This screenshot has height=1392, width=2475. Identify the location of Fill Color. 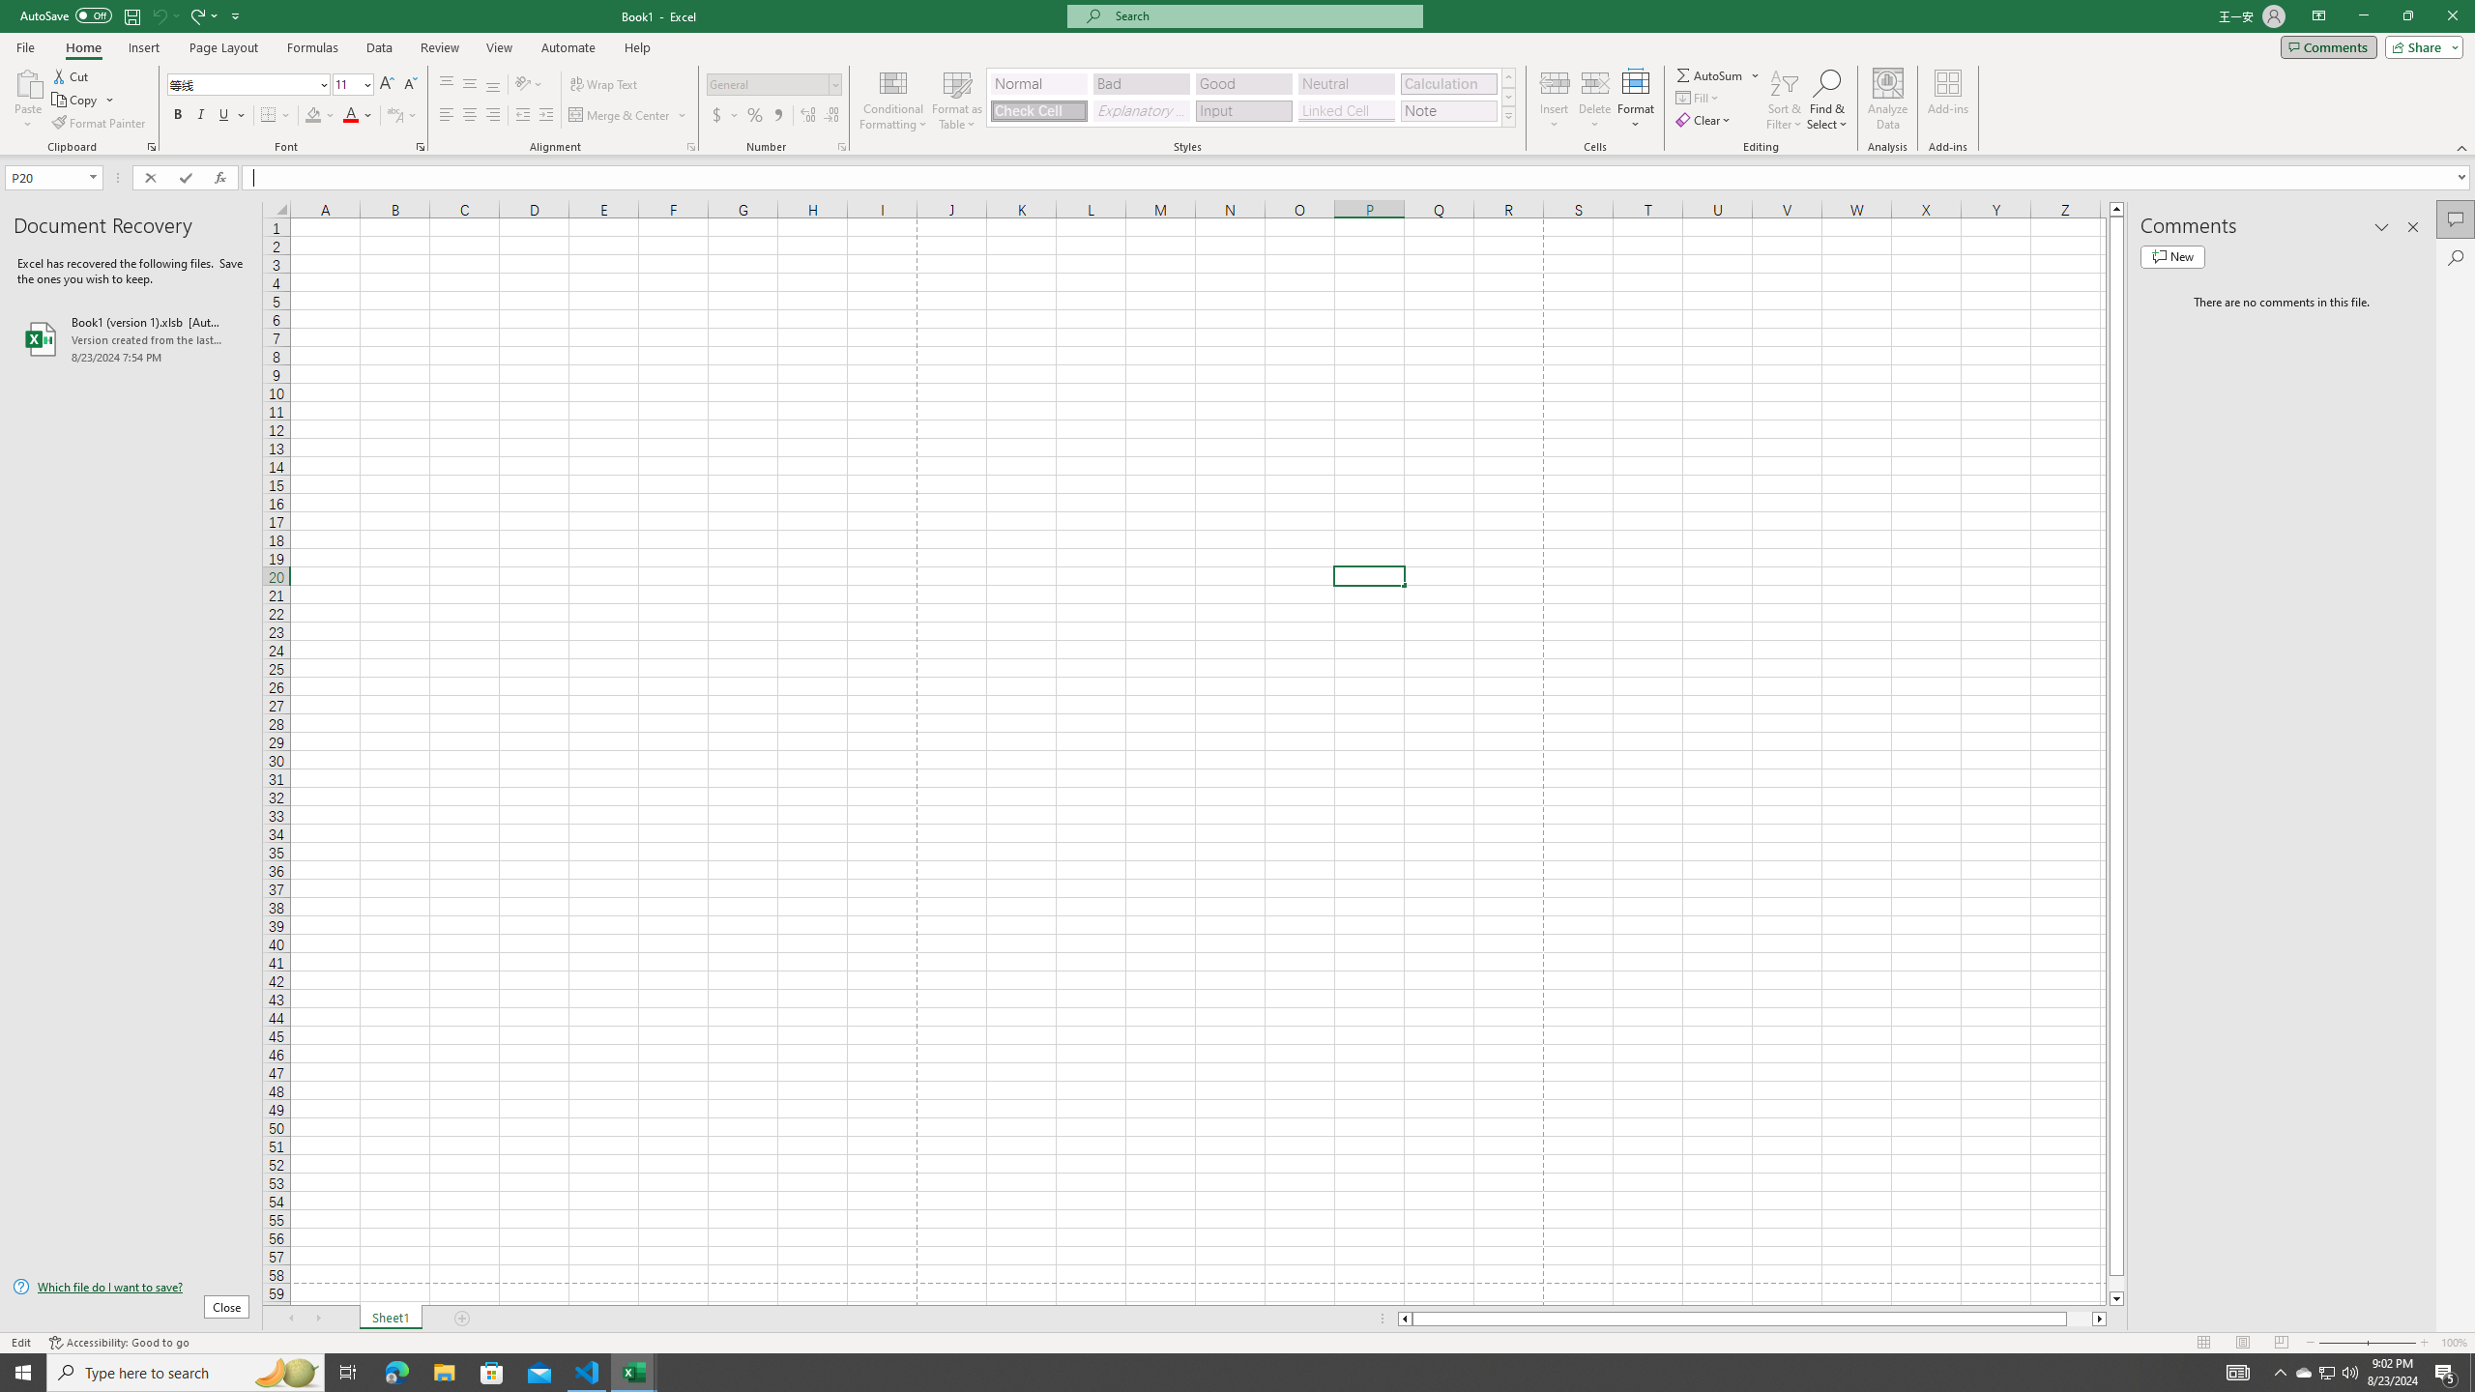
(320, 116).